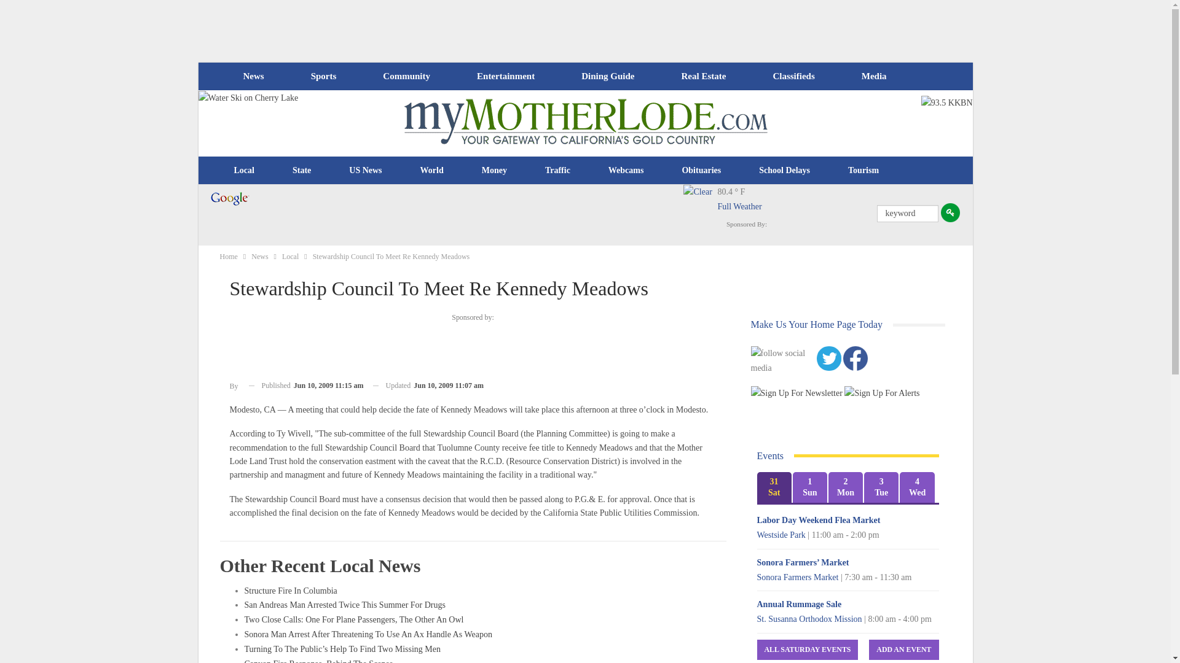  What do you see at coordinates (808, 649) in the screenshot?
I see `All Saturday Events` at bounding box center [808, 649].